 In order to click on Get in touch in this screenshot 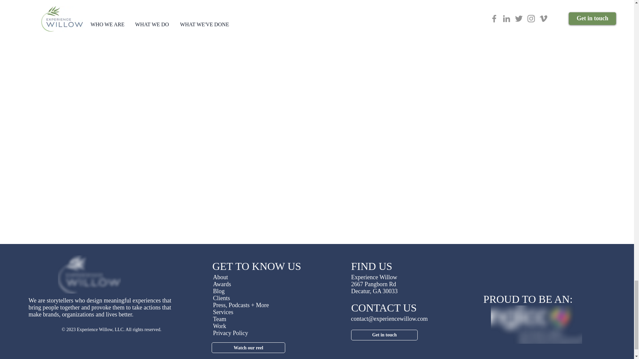, I will do `click(384, 335)`.